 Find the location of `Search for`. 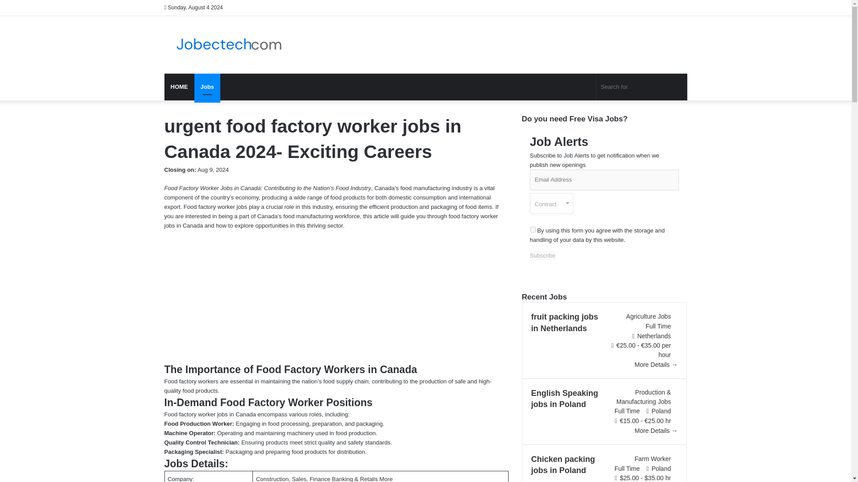

Search for is located at coordinates (642, 87).